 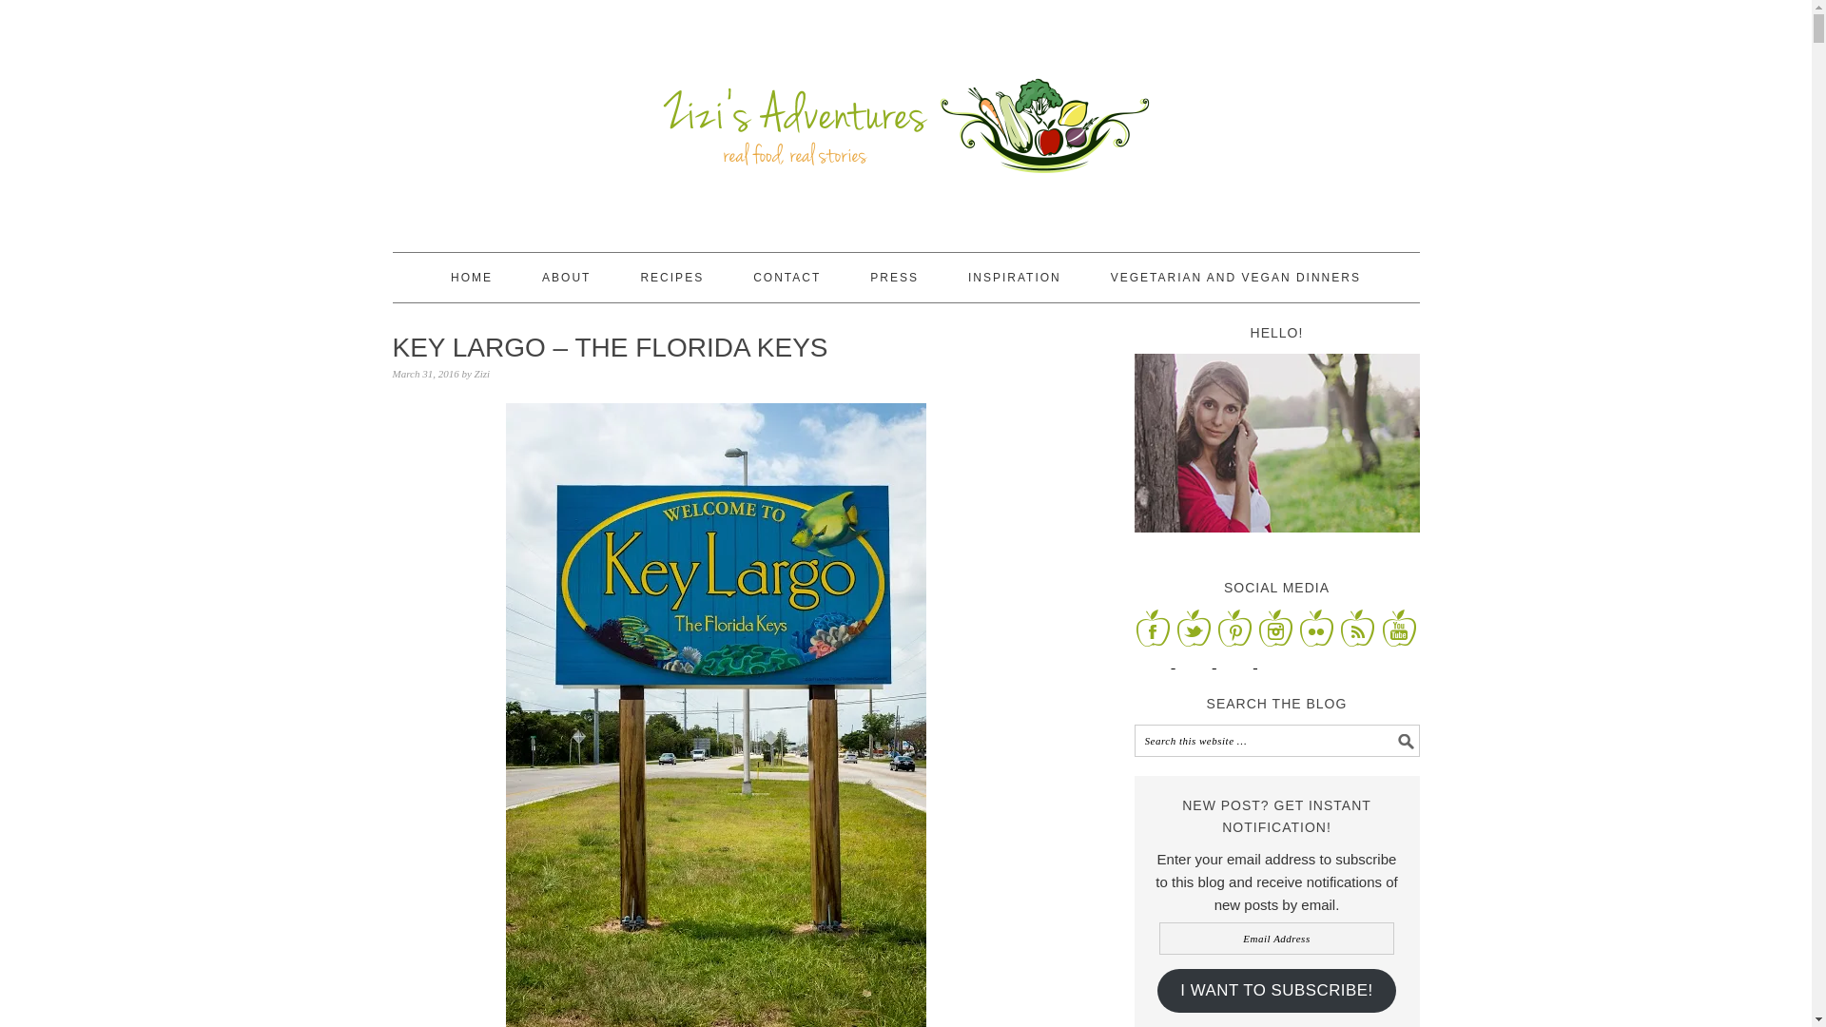 I want to click on Zizi, so click(x=483, y=373).